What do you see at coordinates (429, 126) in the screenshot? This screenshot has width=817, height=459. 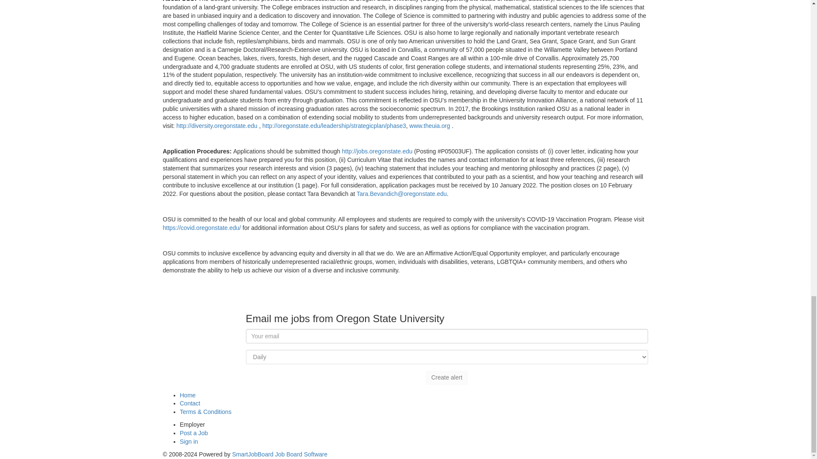 I see `www.theuia.org` at bounding box center [429, 126].